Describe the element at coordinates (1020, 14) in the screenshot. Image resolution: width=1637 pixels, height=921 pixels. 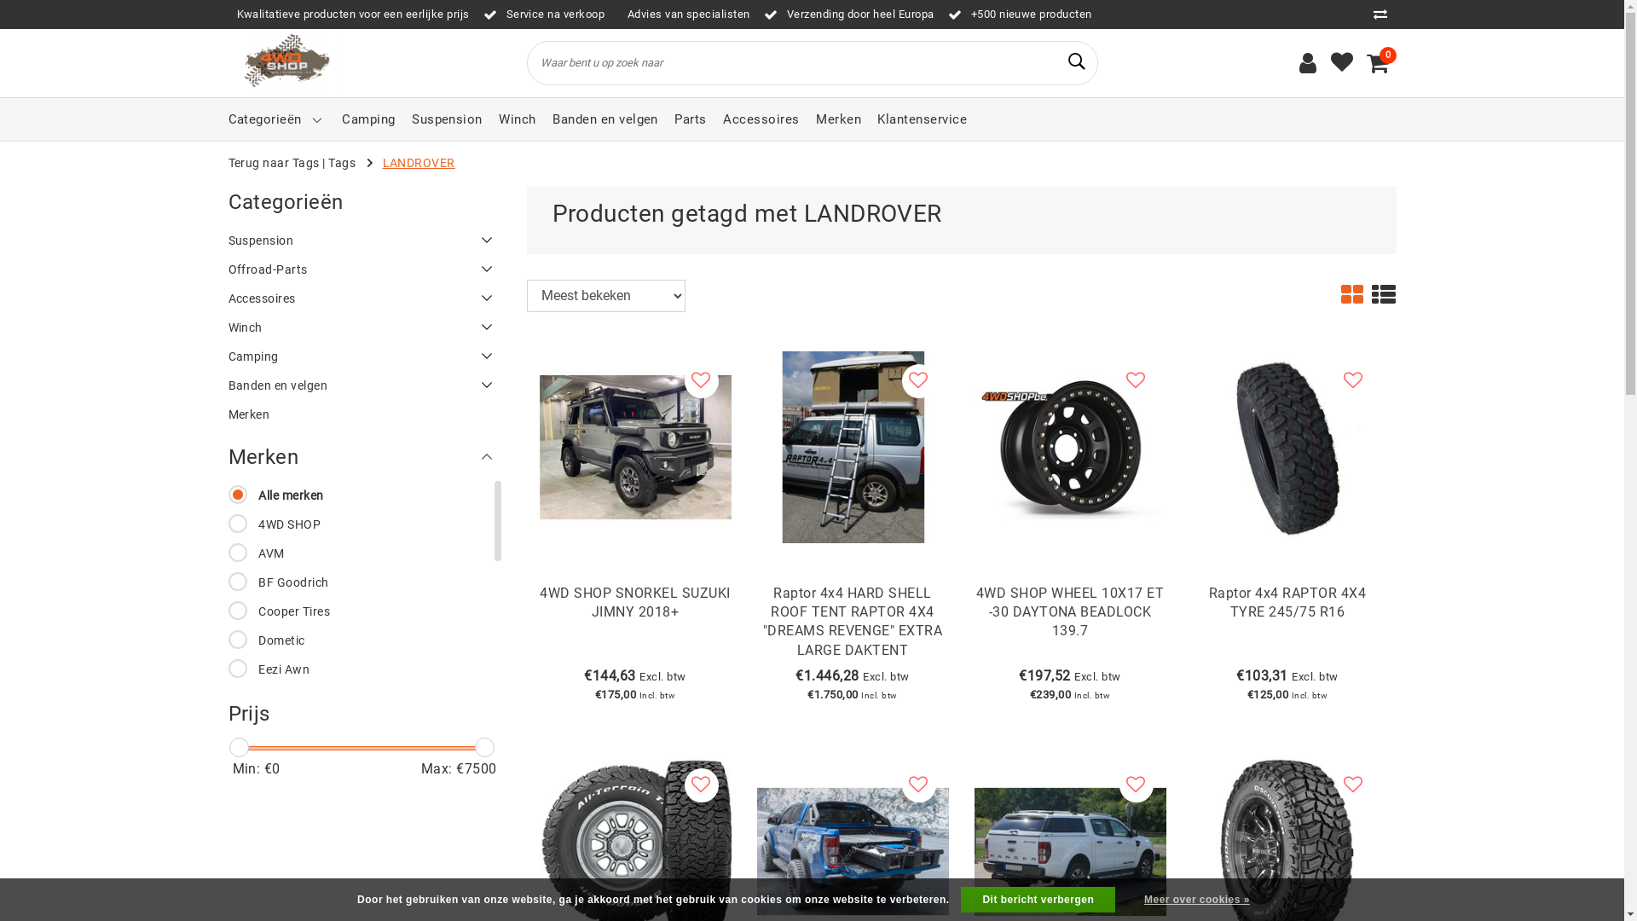
I see `+500 nieuwe producten` at that location.